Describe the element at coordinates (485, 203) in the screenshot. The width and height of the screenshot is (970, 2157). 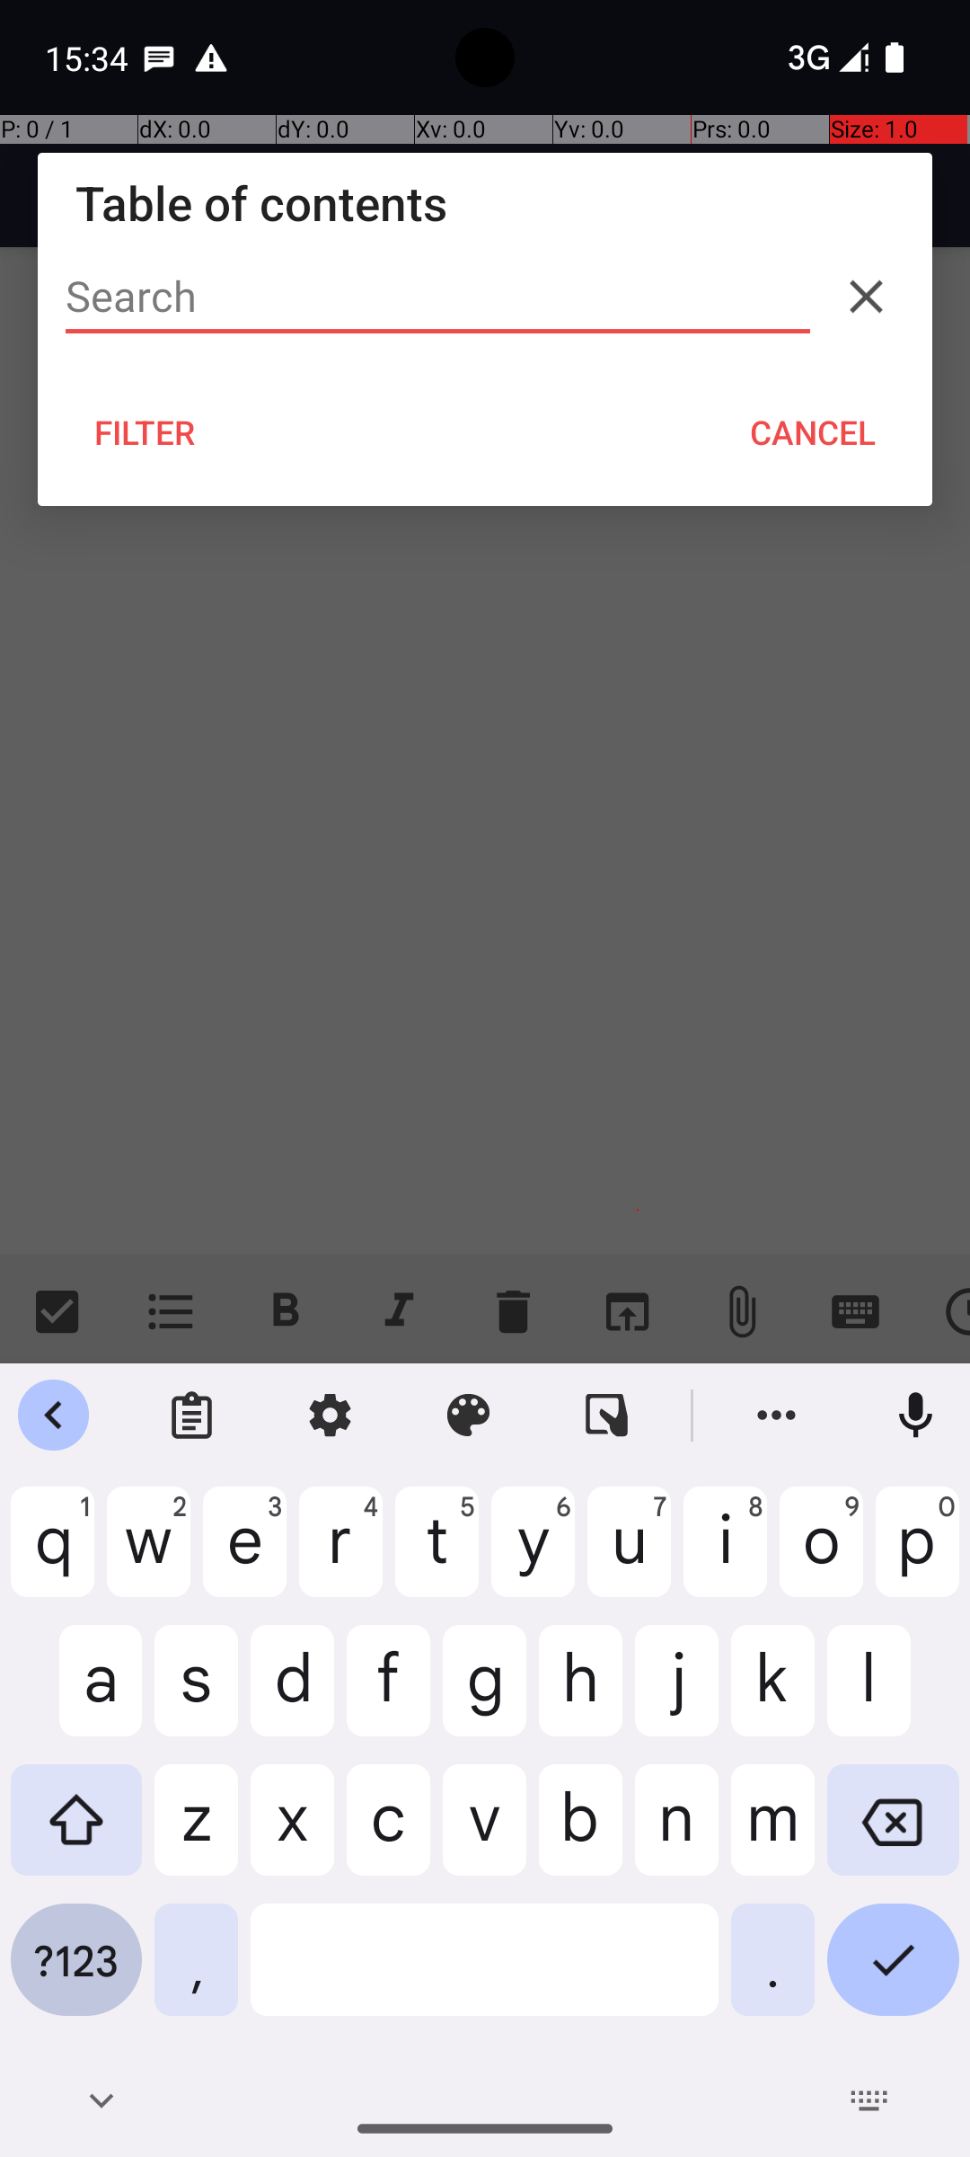
I see `Table of contents` at that location.